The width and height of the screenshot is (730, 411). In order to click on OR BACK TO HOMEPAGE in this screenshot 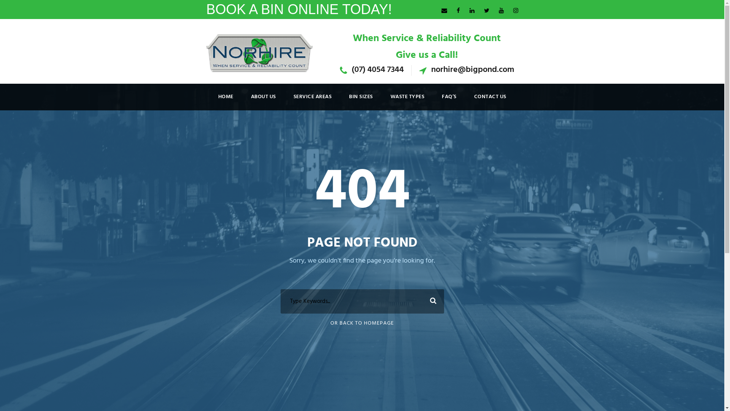, I will do `click(362, 323)`.